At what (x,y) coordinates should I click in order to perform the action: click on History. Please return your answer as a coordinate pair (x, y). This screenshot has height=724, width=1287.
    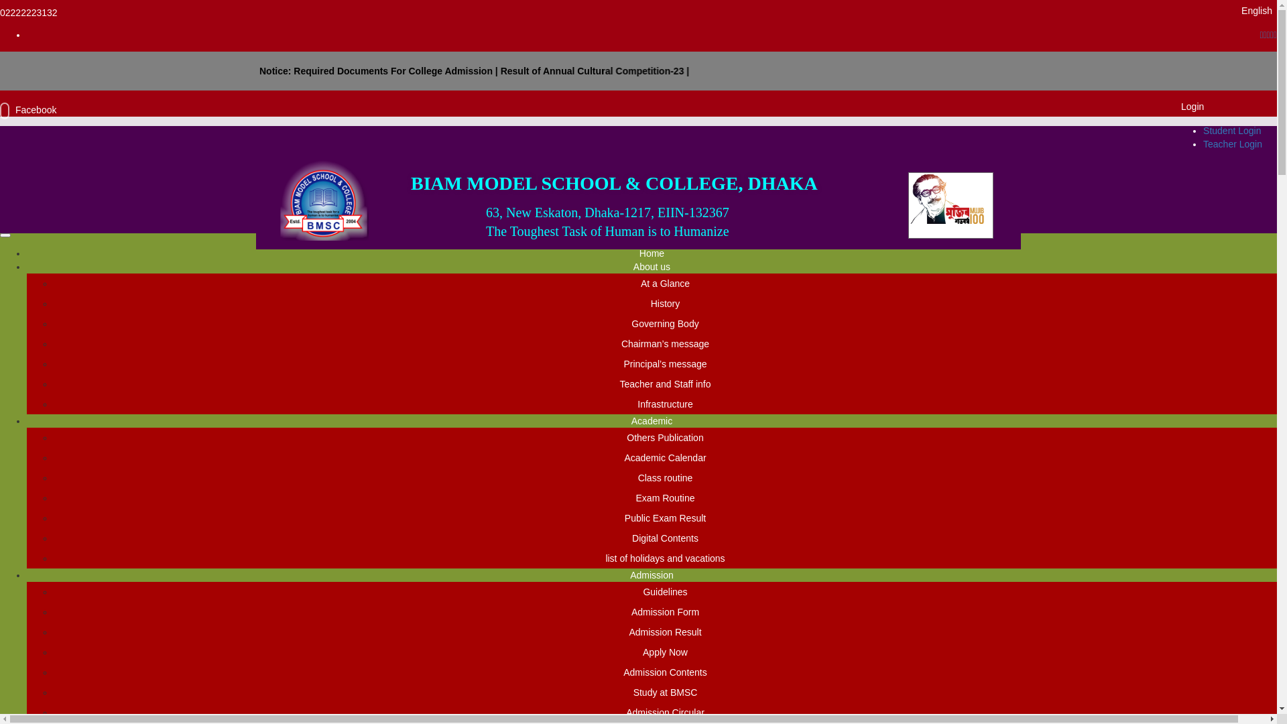
    Looking at the image, I should click on (666, 304).